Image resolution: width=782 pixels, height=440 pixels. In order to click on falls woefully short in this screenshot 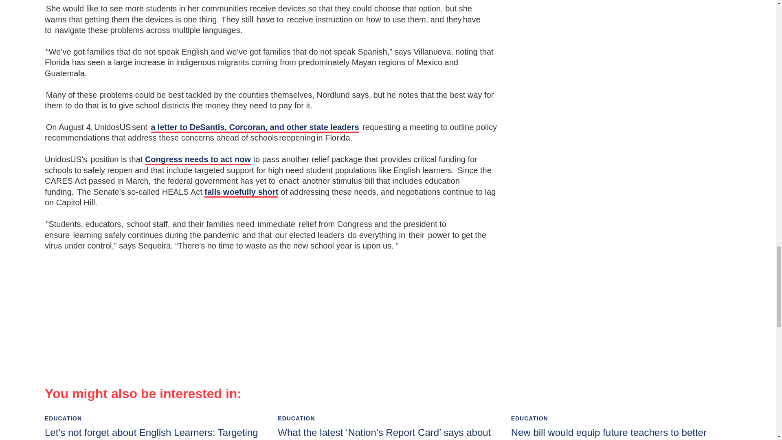, I will do `click(241, 192)`.